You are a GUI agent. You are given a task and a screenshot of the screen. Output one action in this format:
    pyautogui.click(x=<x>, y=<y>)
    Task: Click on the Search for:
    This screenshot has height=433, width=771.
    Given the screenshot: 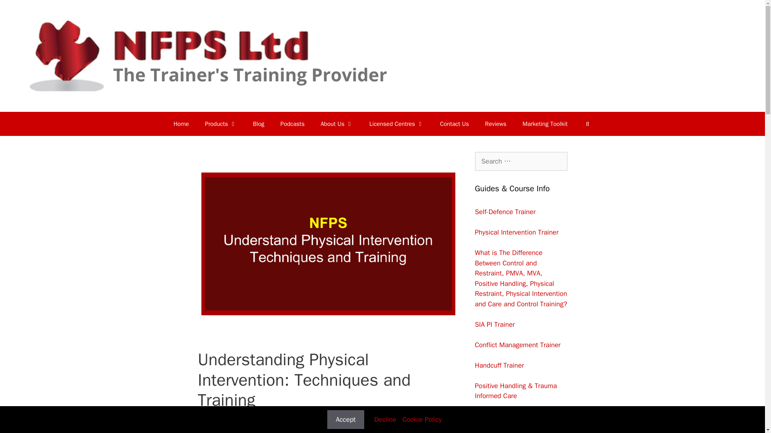 What is the action you would take?
    pyautogui.click(x=520, y=161)
    